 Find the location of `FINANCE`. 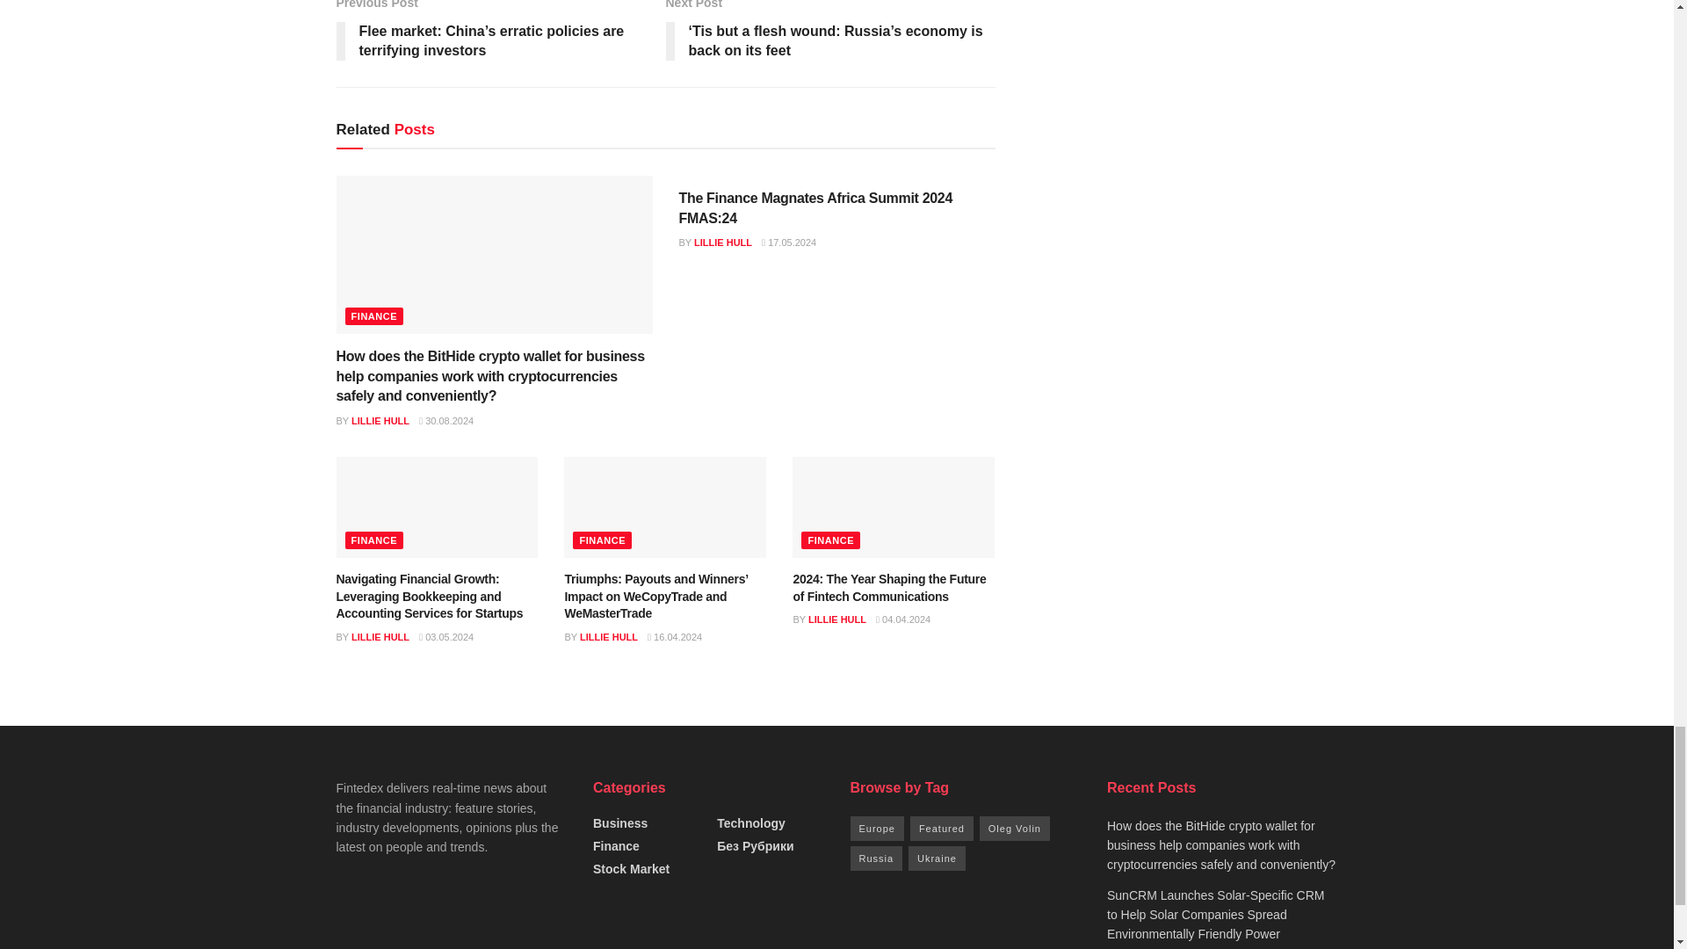

FINANCE is located at coordinates (373, 540).